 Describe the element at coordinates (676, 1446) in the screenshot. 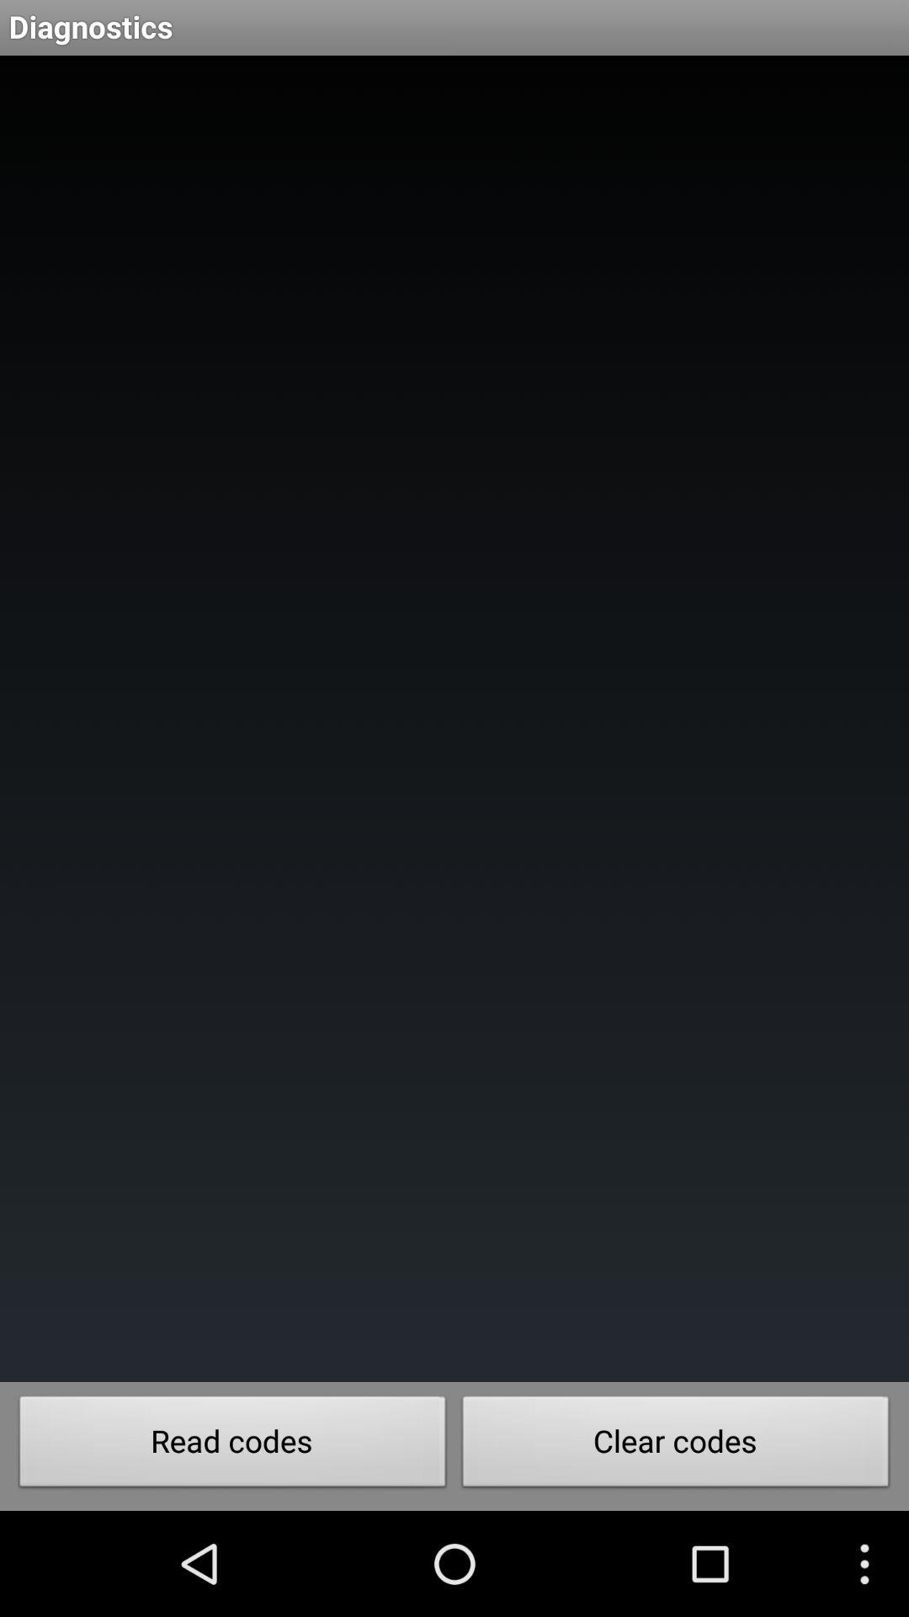

I see `turn on button next to the read codes` at that location.